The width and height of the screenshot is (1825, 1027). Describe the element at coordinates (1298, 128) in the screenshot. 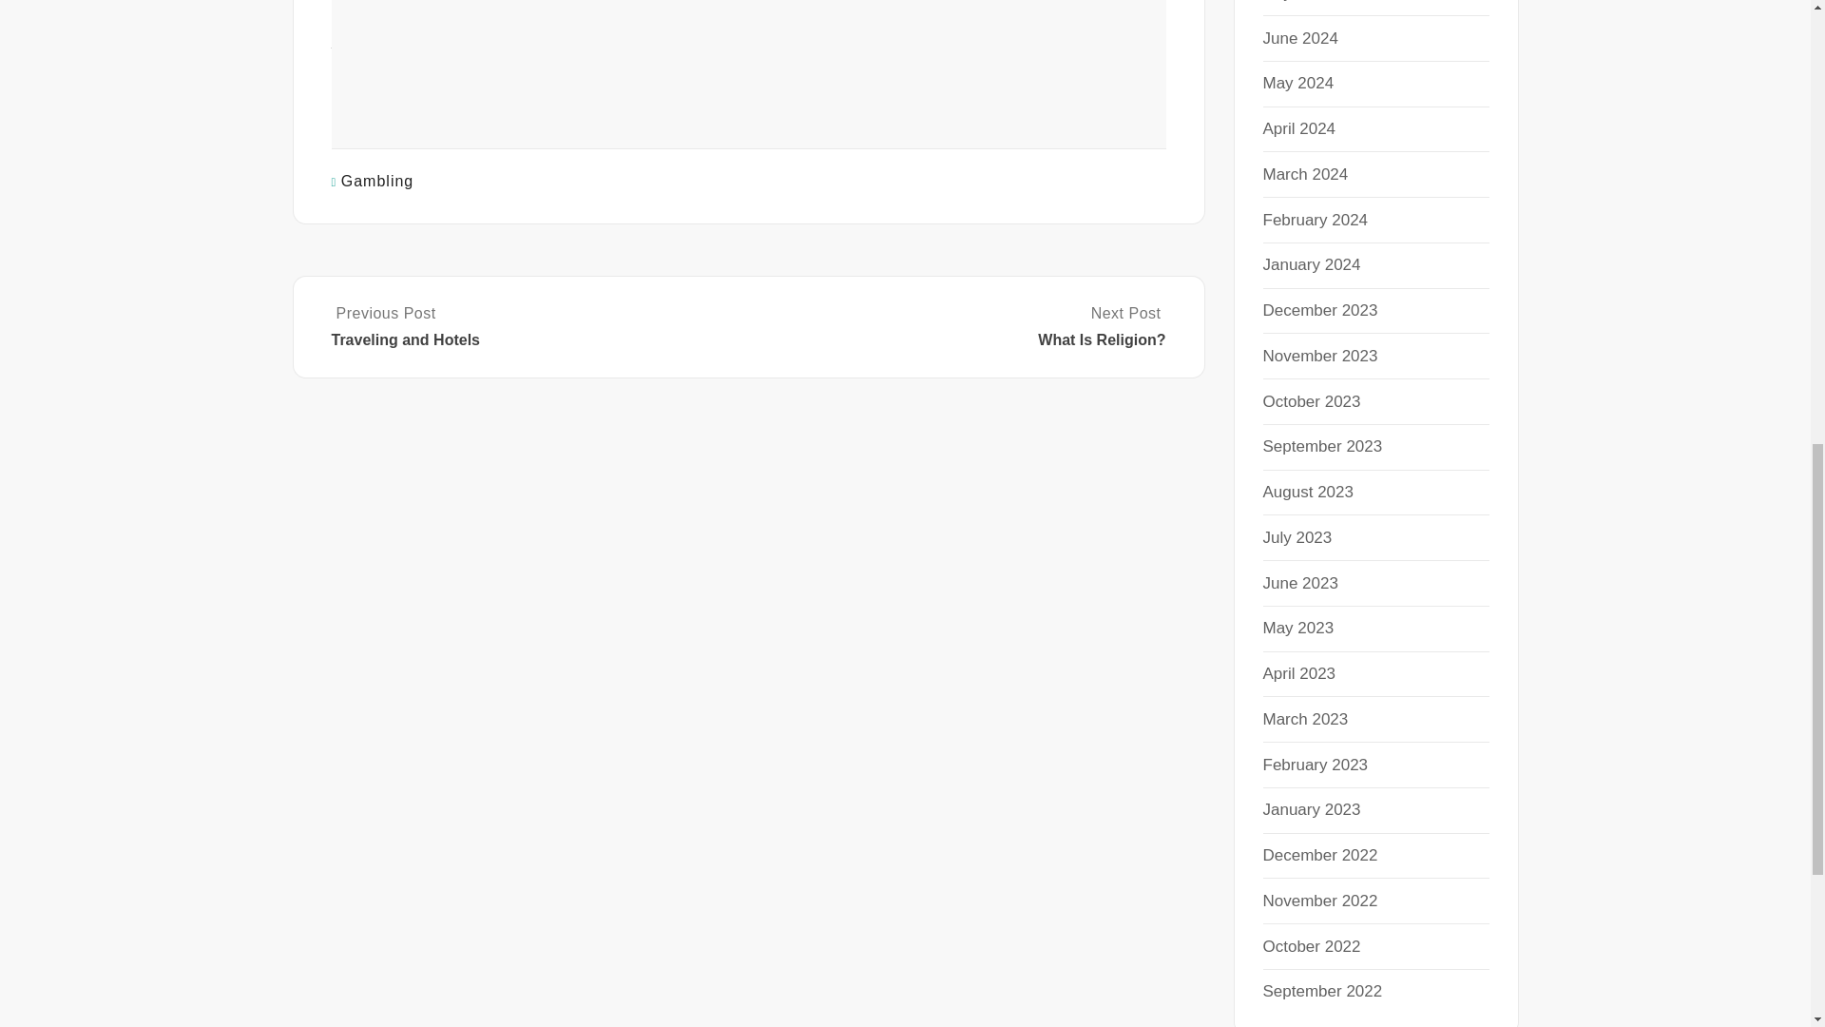

I see `April 2024` at that location.